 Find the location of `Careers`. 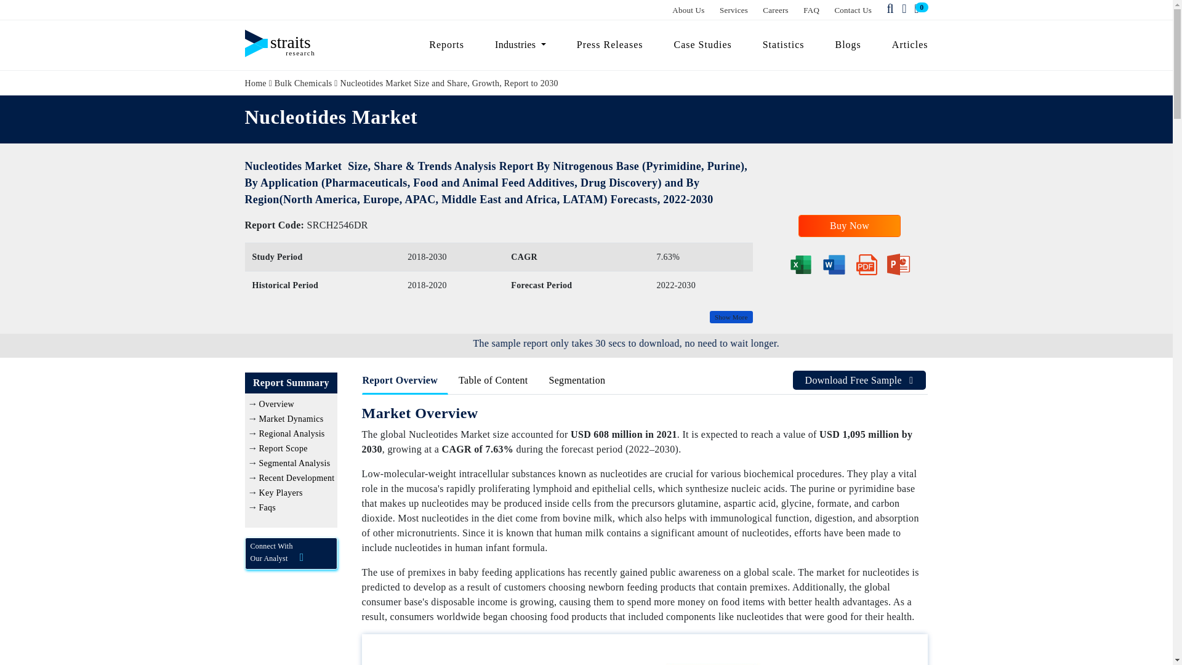

Careers is located at coordinates (775, 10).